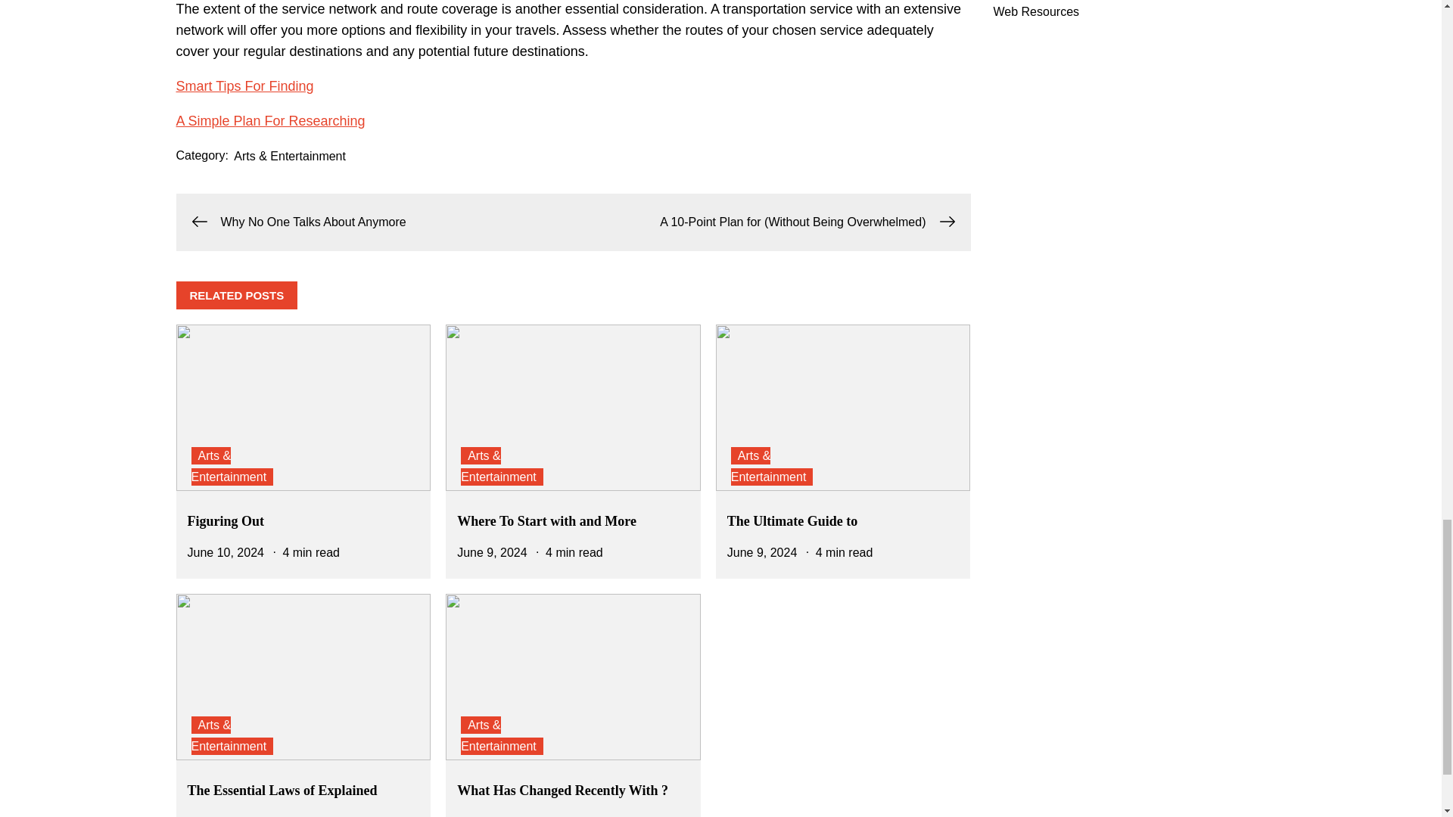 This screenshot has height=817, width=1453. Describe the element at coordinates (222, 815) in the screenshot. I see `June 8, 2024` at that location.